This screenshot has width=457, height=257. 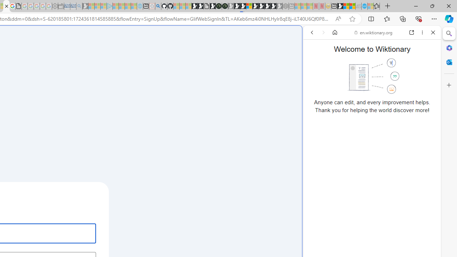 I want to click on Sign in to your account, so click(x=249, y=6).